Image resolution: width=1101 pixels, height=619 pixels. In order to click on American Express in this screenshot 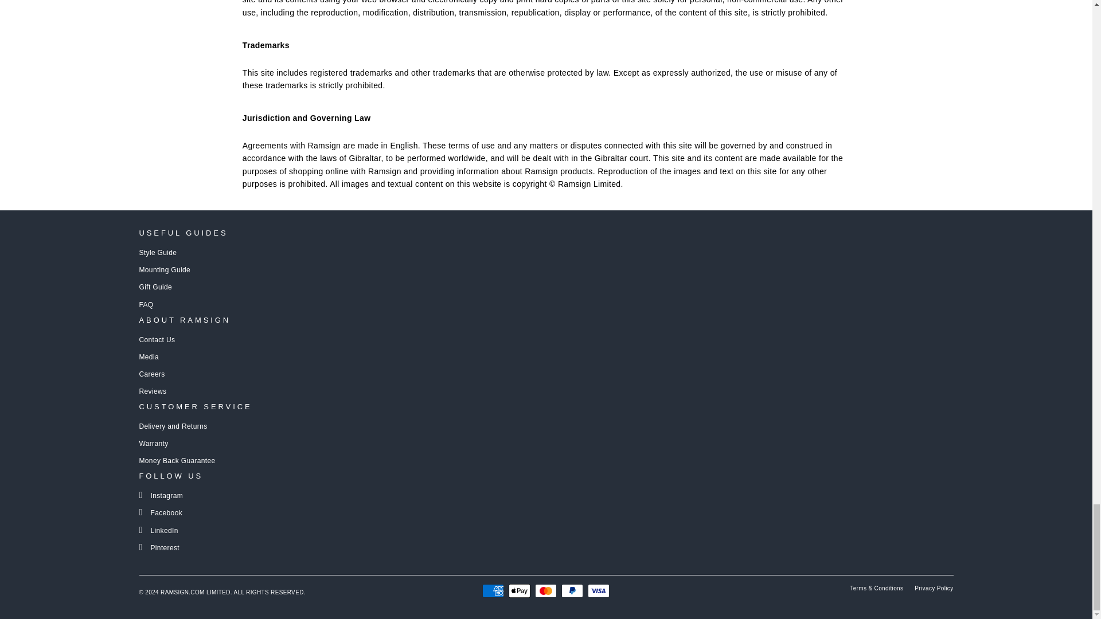, I will do `click(493, 591)`.